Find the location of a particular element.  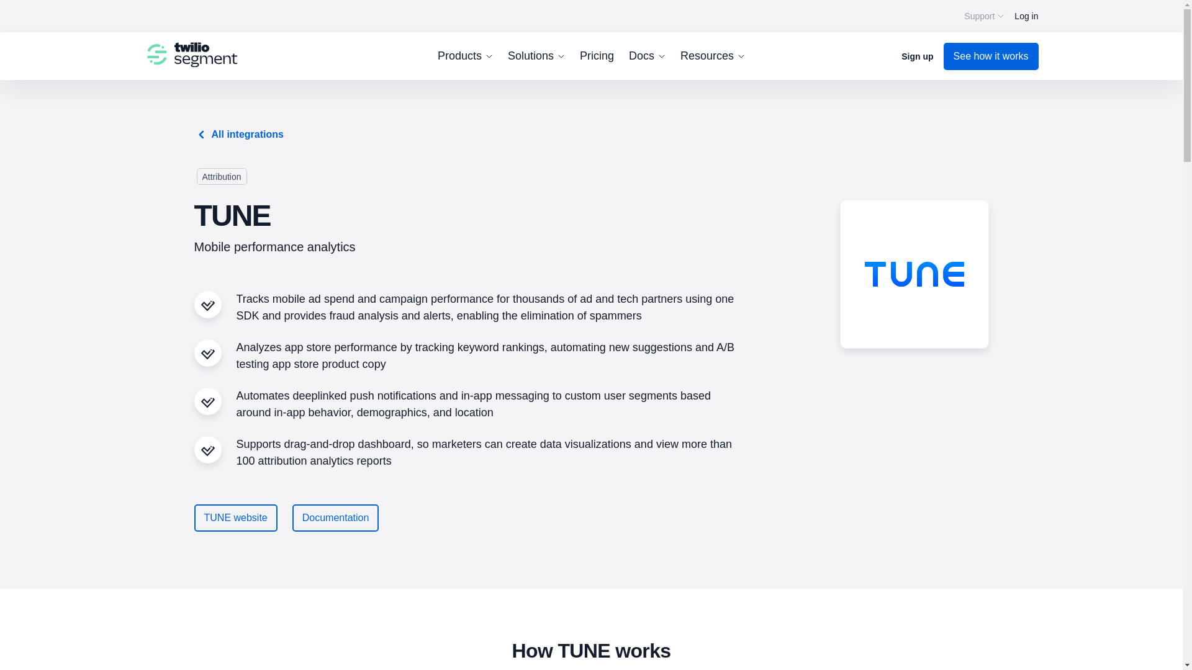

Resources is located at coordinates (713, 56).